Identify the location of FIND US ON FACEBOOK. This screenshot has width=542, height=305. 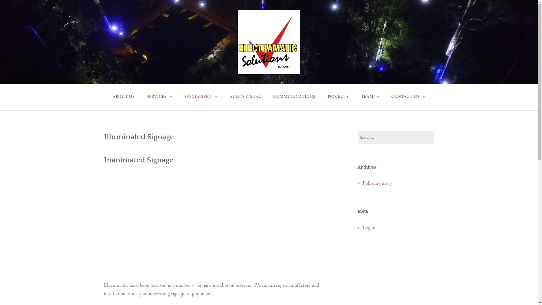
(408, 112).